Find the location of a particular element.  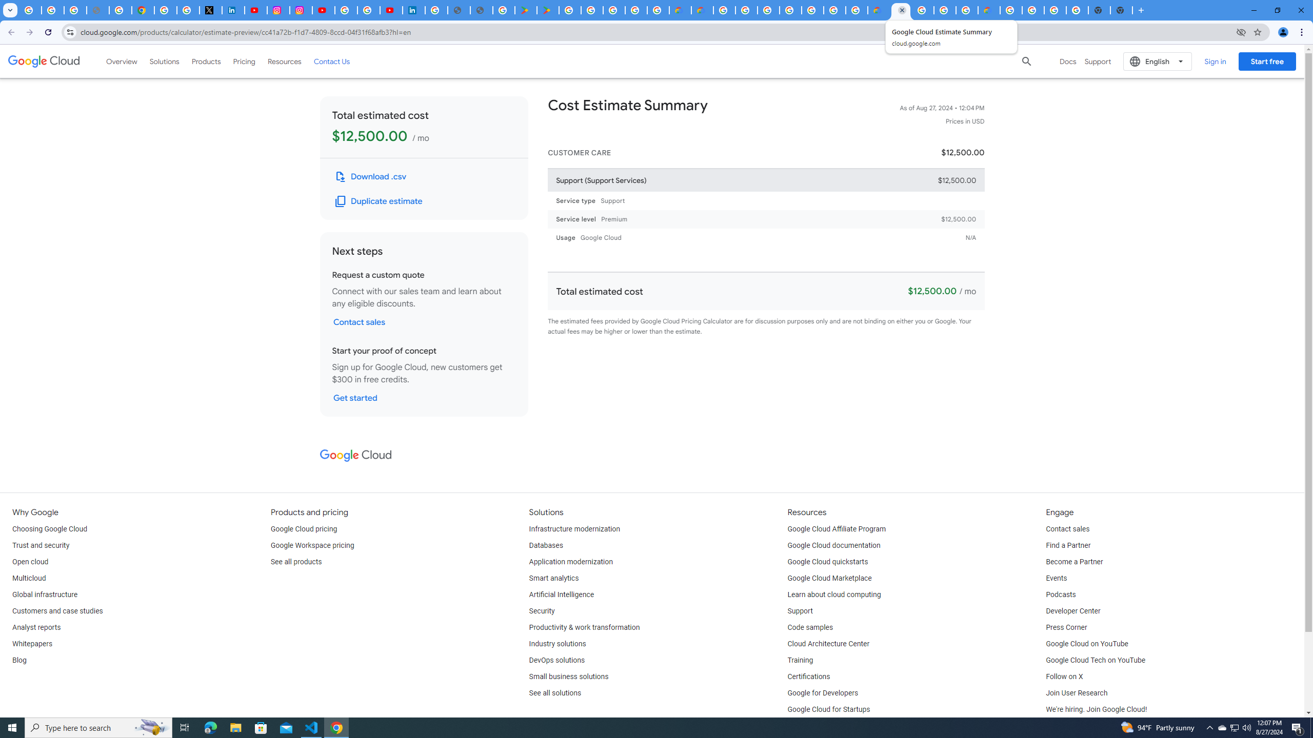

User Details is located at coordinates (482, 10).